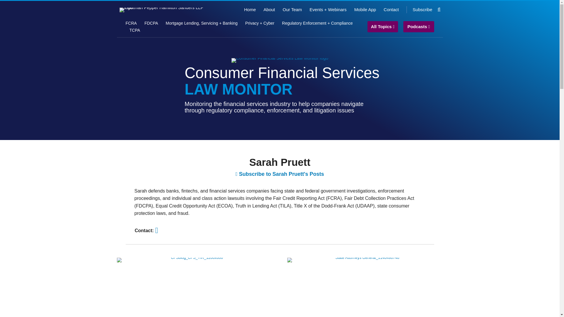 The image size is (564, 317). What do you see at coordinates (365, 9) in the screenshot?
I see `Mobile App` at bounding box center [365, 9].